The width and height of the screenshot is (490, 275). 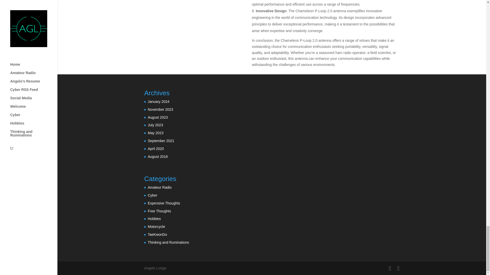 I want to click on August 2016, so click(x=158, y=156).